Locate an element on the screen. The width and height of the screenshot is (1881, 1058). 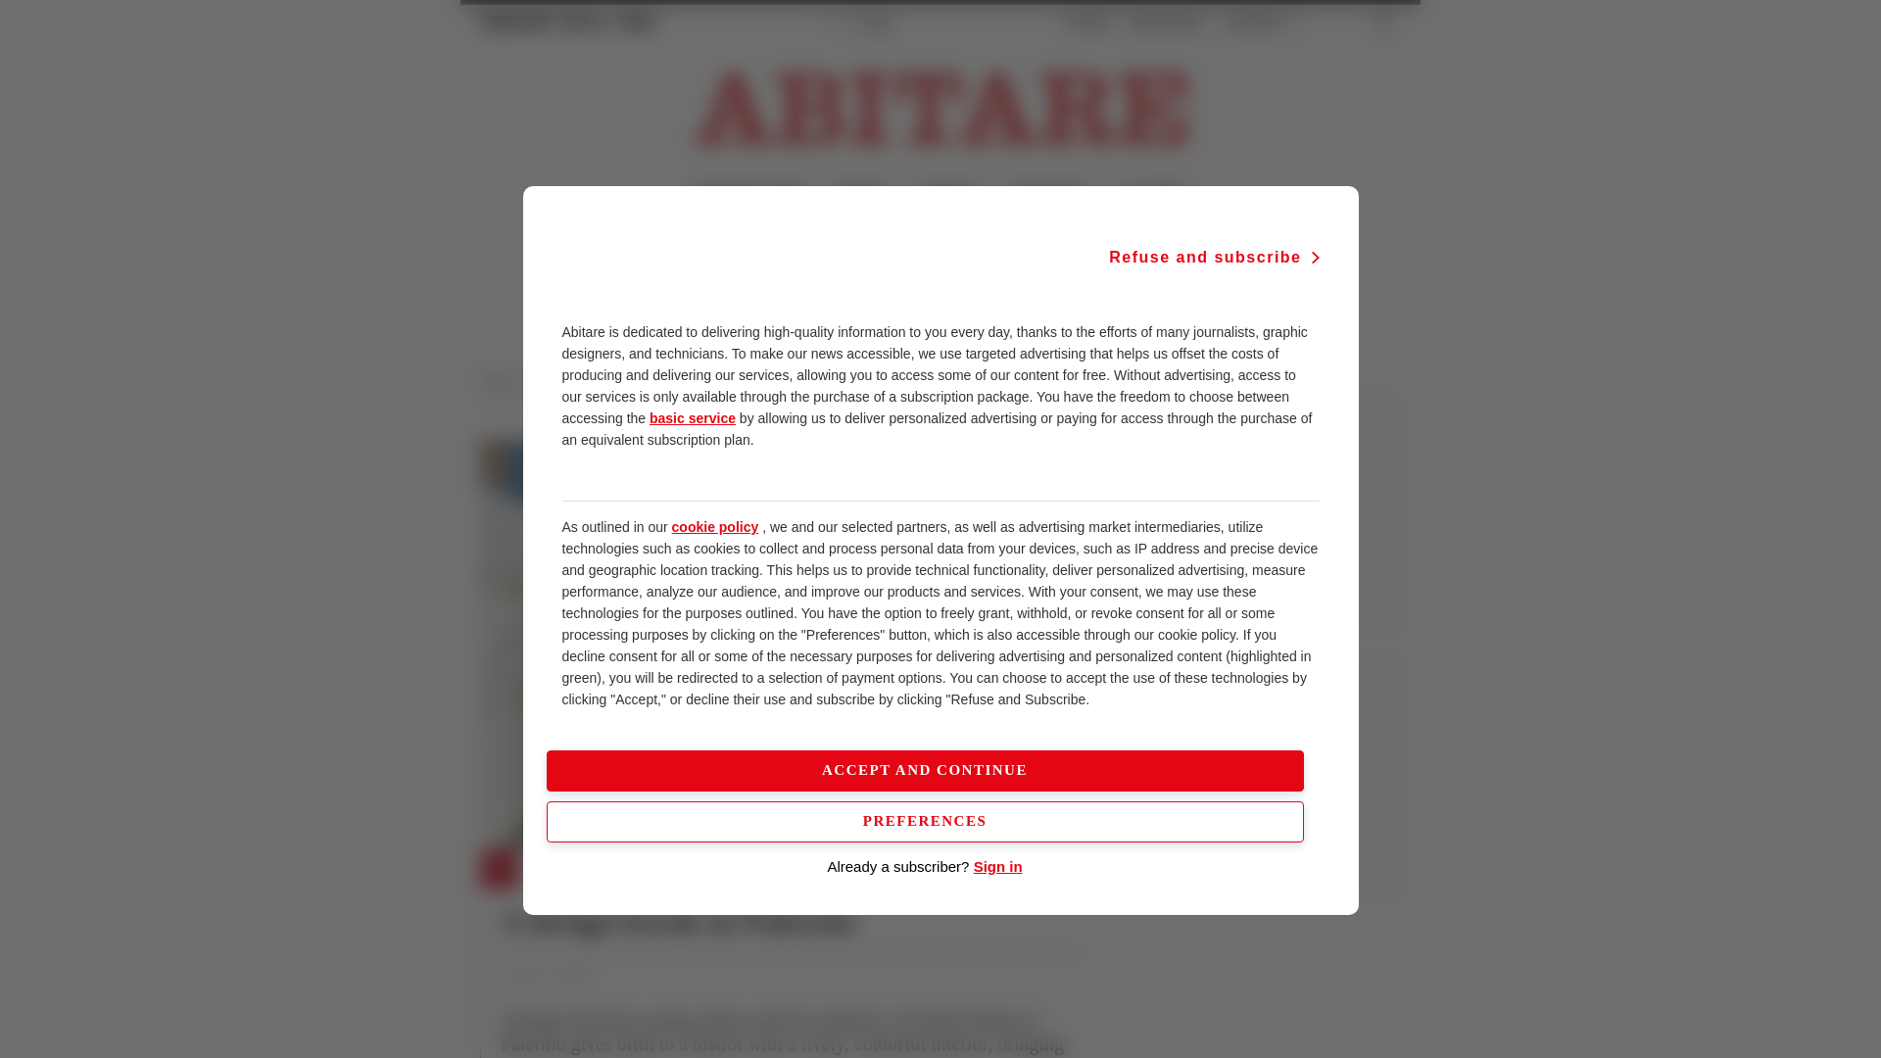
Architecture is located at coordinates (572, 381).